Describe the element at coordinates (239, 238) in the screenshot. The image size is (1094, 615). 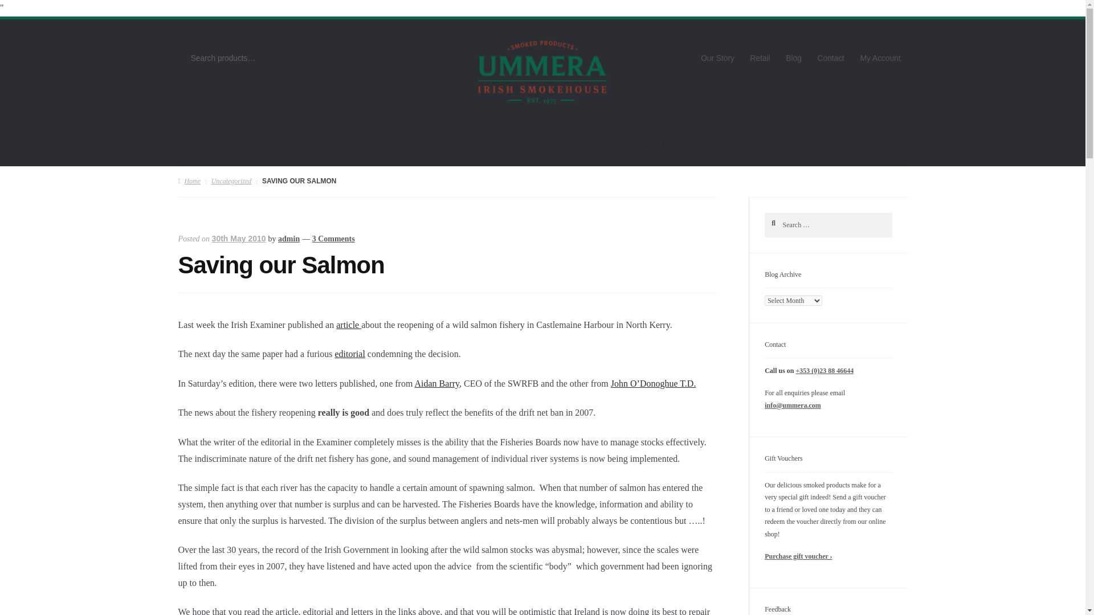
I see `30th May 2010` at that location.